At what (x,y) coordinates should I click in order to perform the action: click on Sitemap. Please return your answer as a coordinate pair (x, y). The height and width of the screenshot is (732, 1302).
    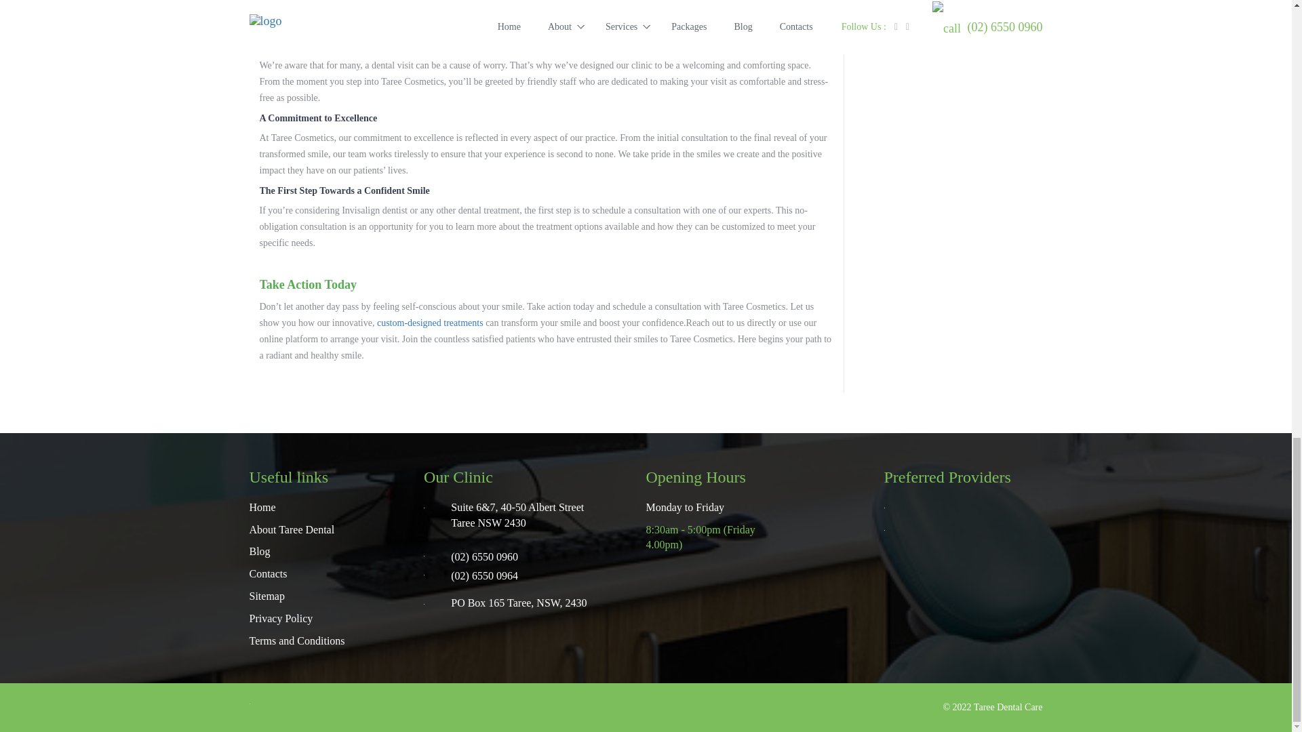
    Looking at the image, I should click on (267, 596).